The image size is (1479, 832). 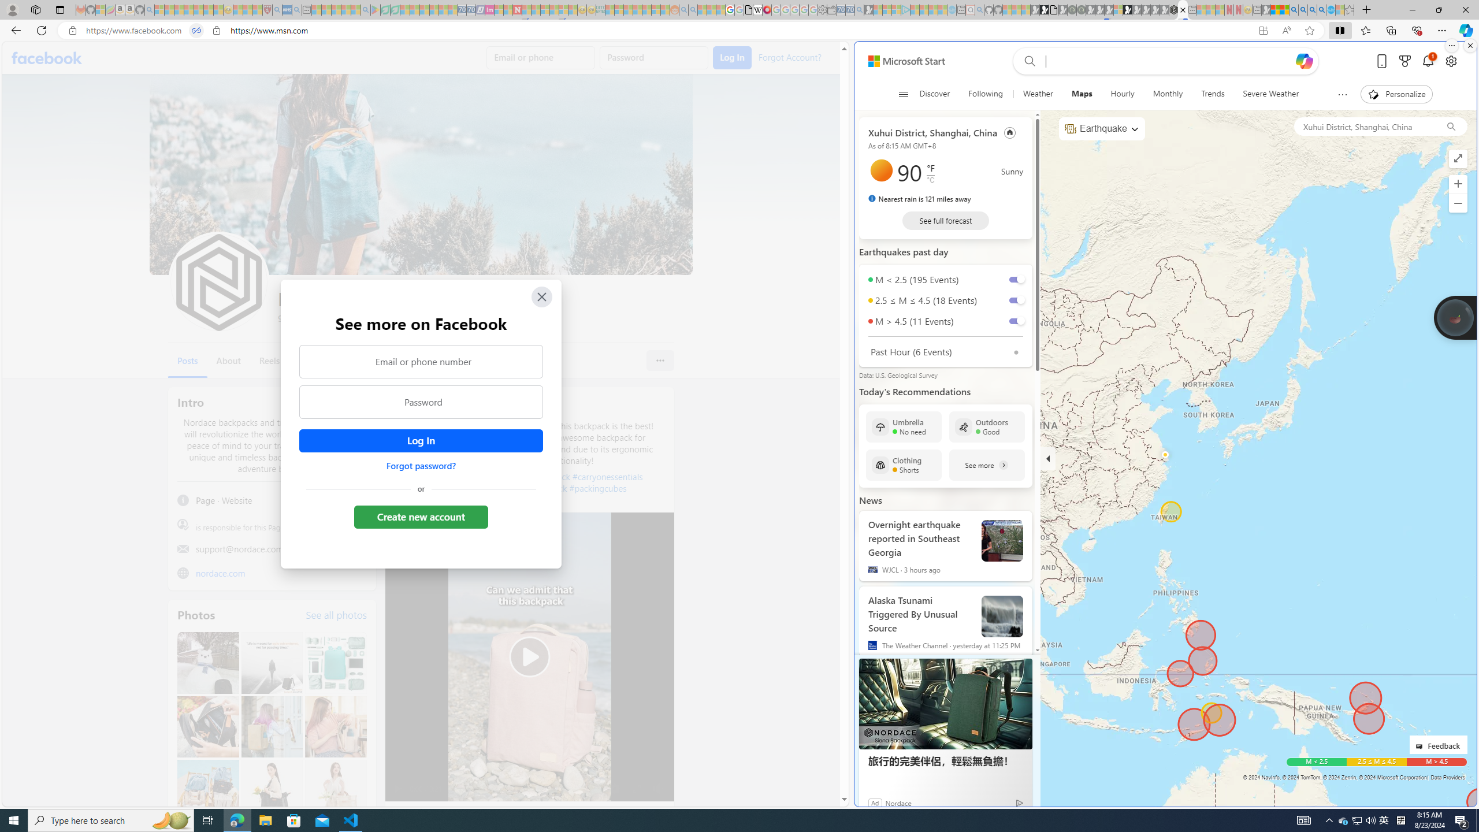 I want to click on Split screen, so click(x=1339, y=30).